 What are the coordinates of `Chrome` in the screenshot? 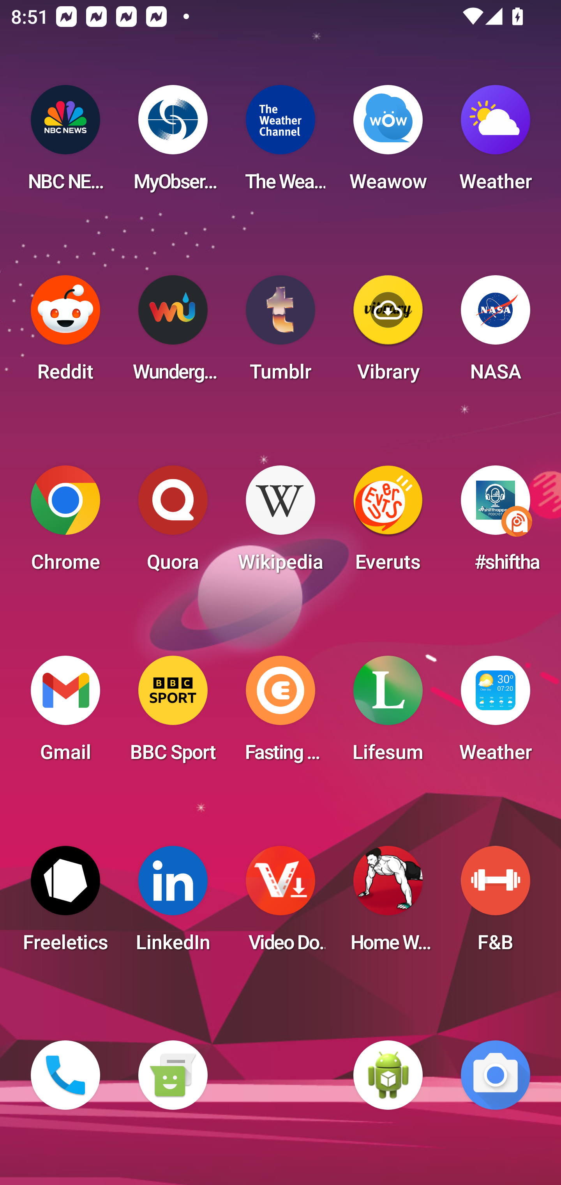 It's located at (65, 523).